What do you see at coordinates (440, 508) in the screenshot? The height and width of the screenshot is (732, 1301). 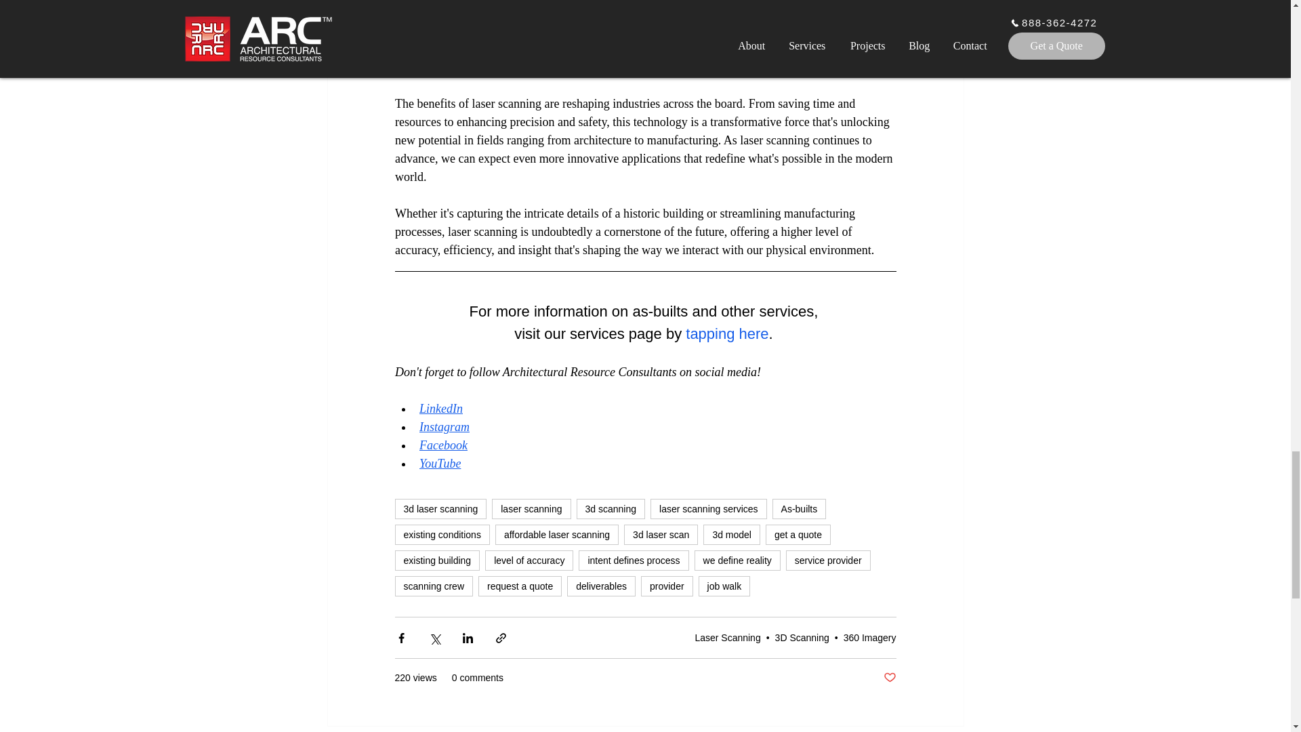 I see `3d laser scanning` at bounding box center [440, 508].